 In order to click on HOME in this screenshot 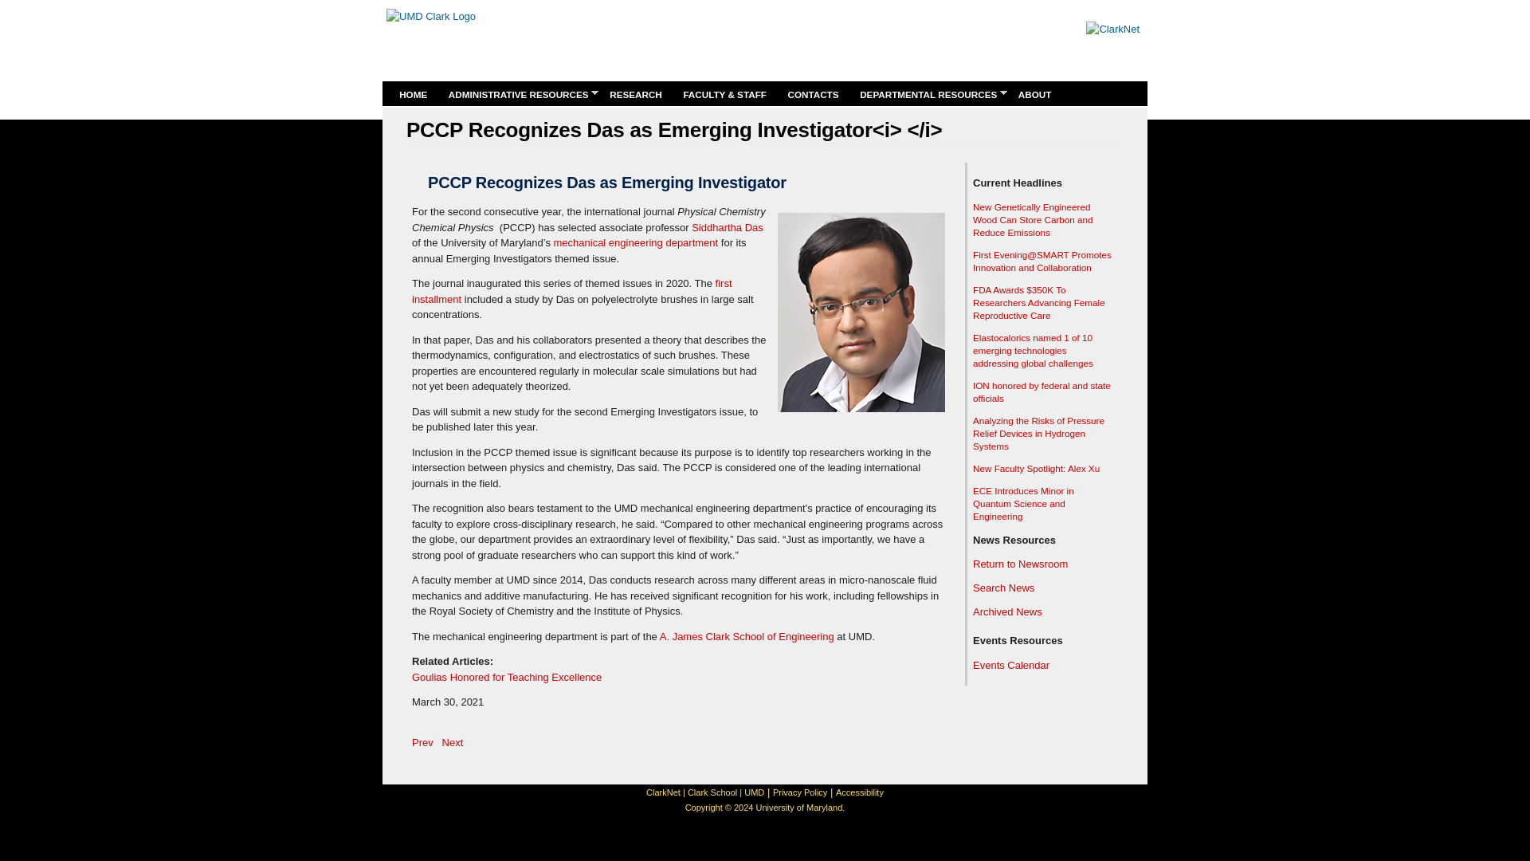, I will do `click(412, 94)`.